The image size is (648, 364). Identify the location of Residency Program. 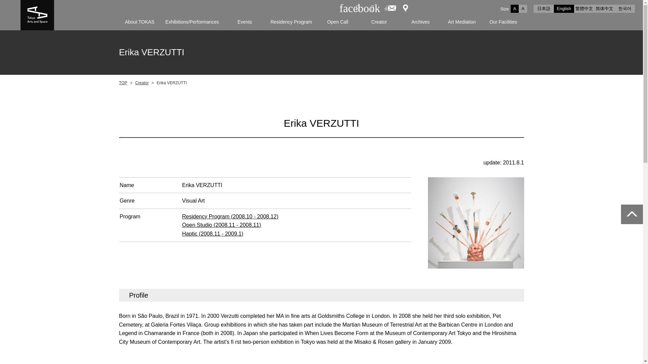
(291, 22).